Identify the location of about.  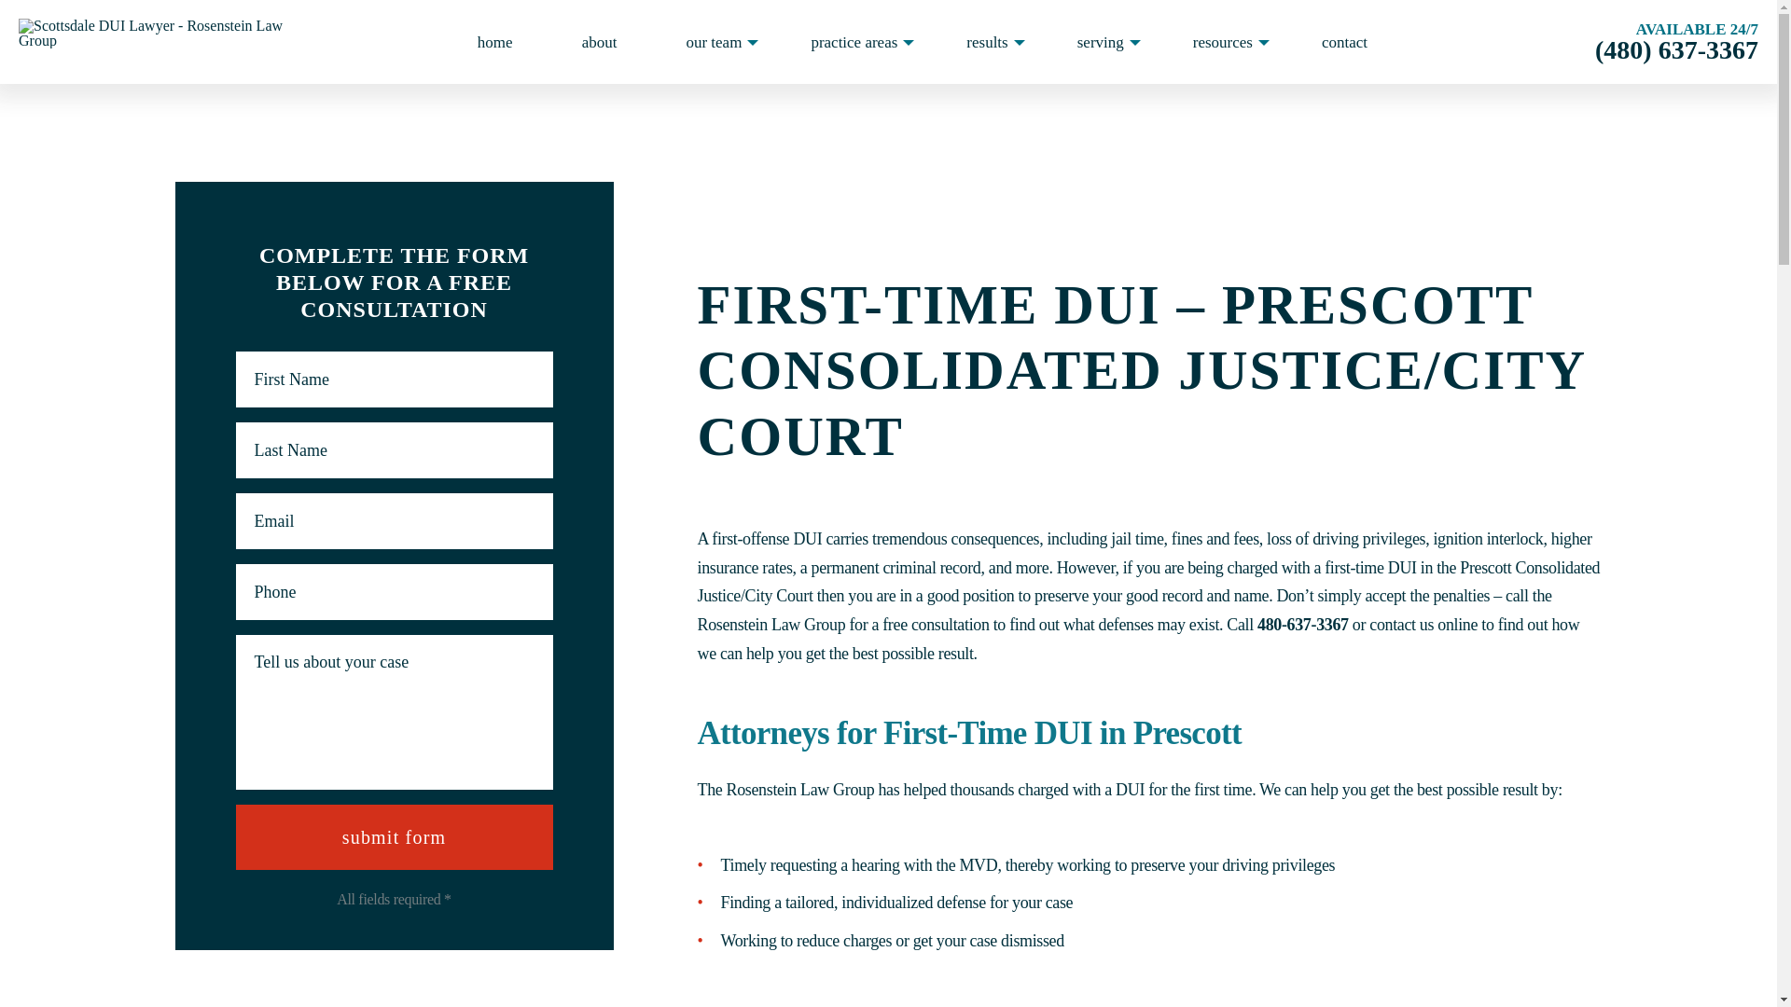
(599, 58).